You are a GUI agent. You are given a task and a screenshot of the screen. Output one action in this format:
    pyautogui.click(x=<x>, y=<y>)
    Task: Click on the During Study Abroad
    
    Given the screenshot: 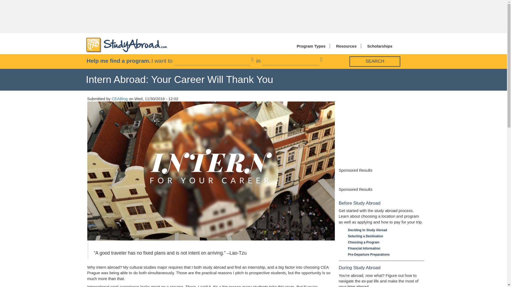 What is the action you would take?
    pyautogui.click(x=381, y=268)
    